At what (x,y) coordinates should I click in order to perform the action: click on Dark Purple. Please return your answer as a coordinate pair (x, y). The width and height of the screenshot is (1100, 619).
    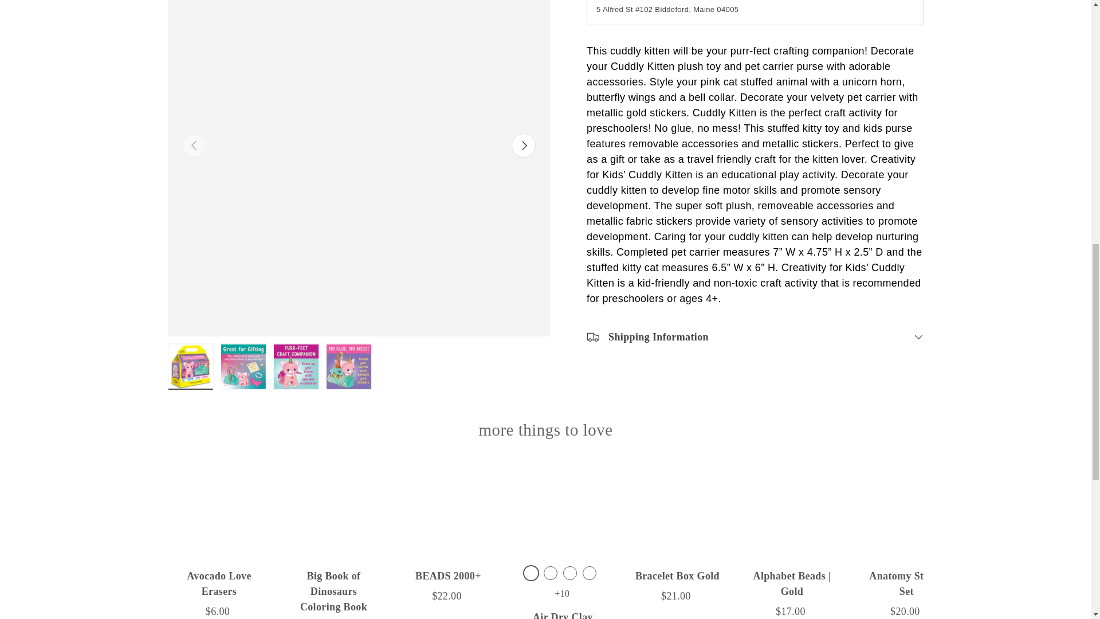
    Looking at the image, I should click on (531, 573).